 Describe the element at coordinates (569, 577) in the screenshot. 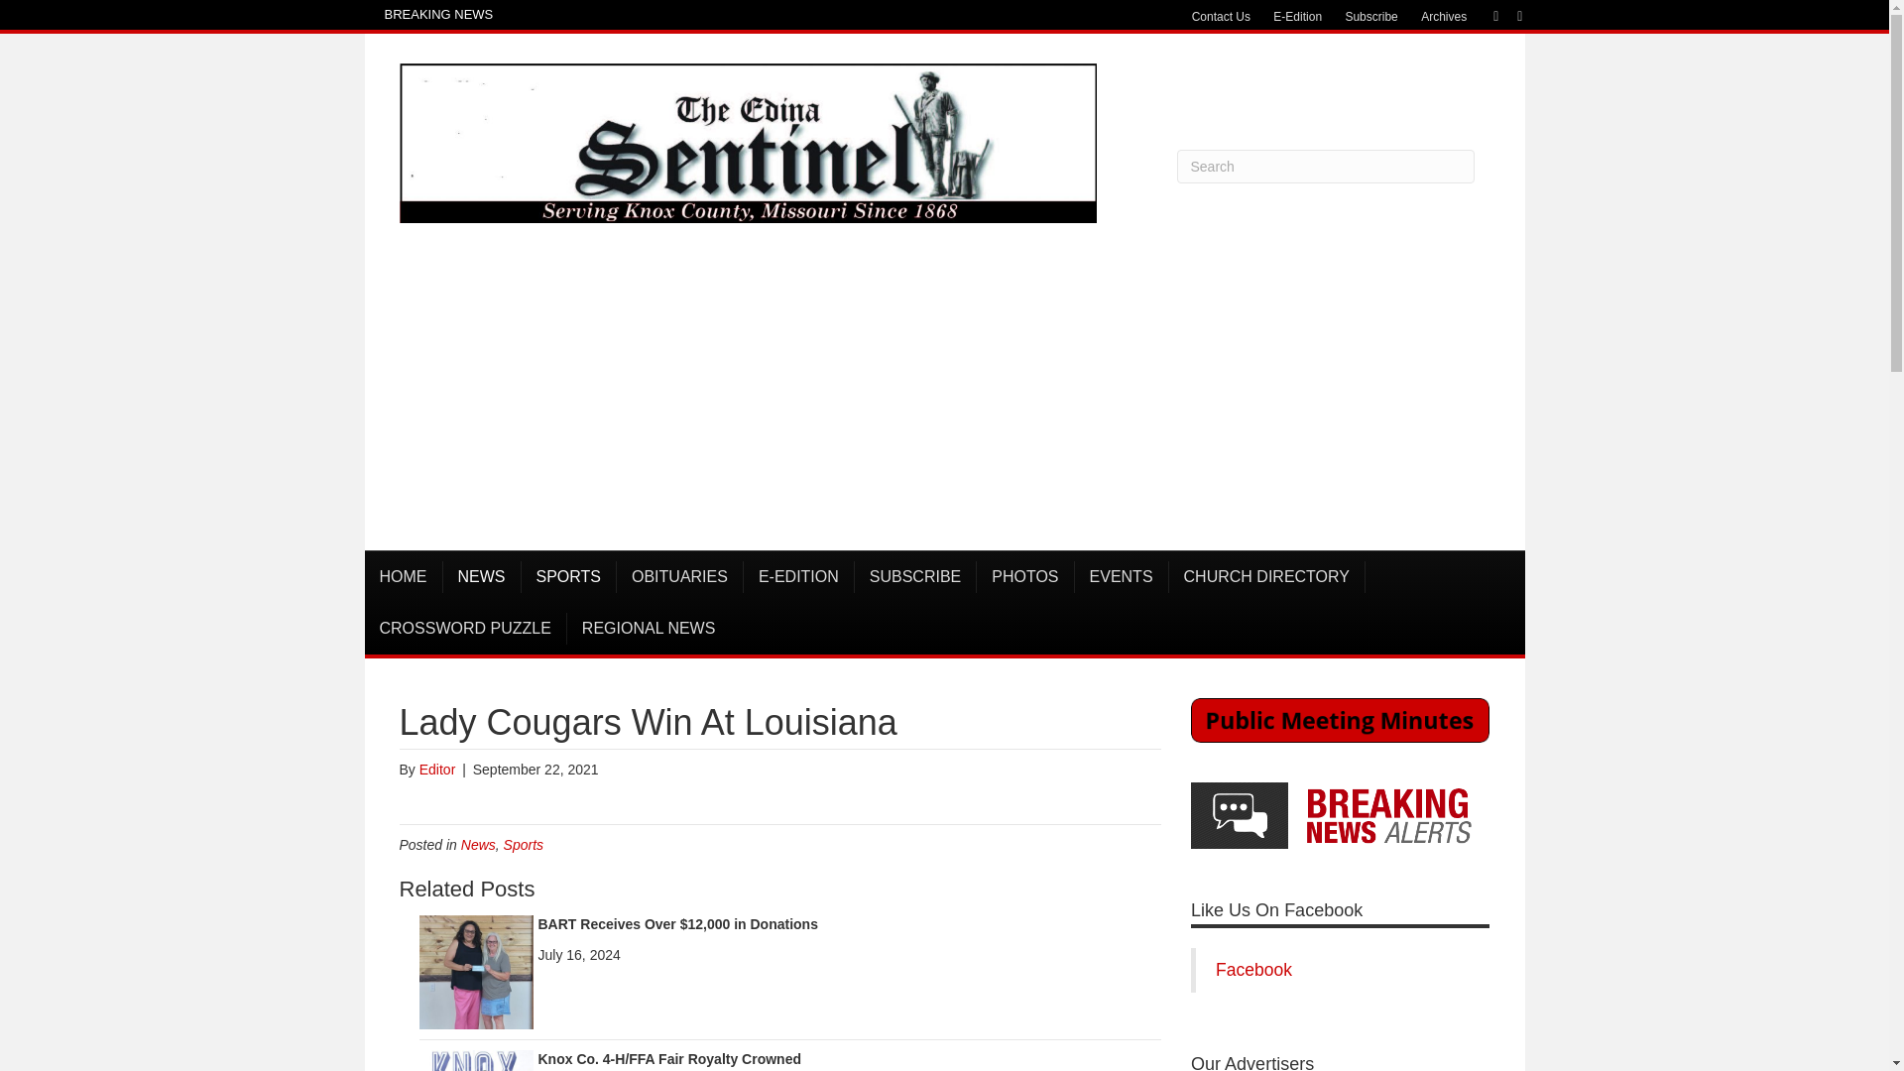

I see `SPORTS` at that location.